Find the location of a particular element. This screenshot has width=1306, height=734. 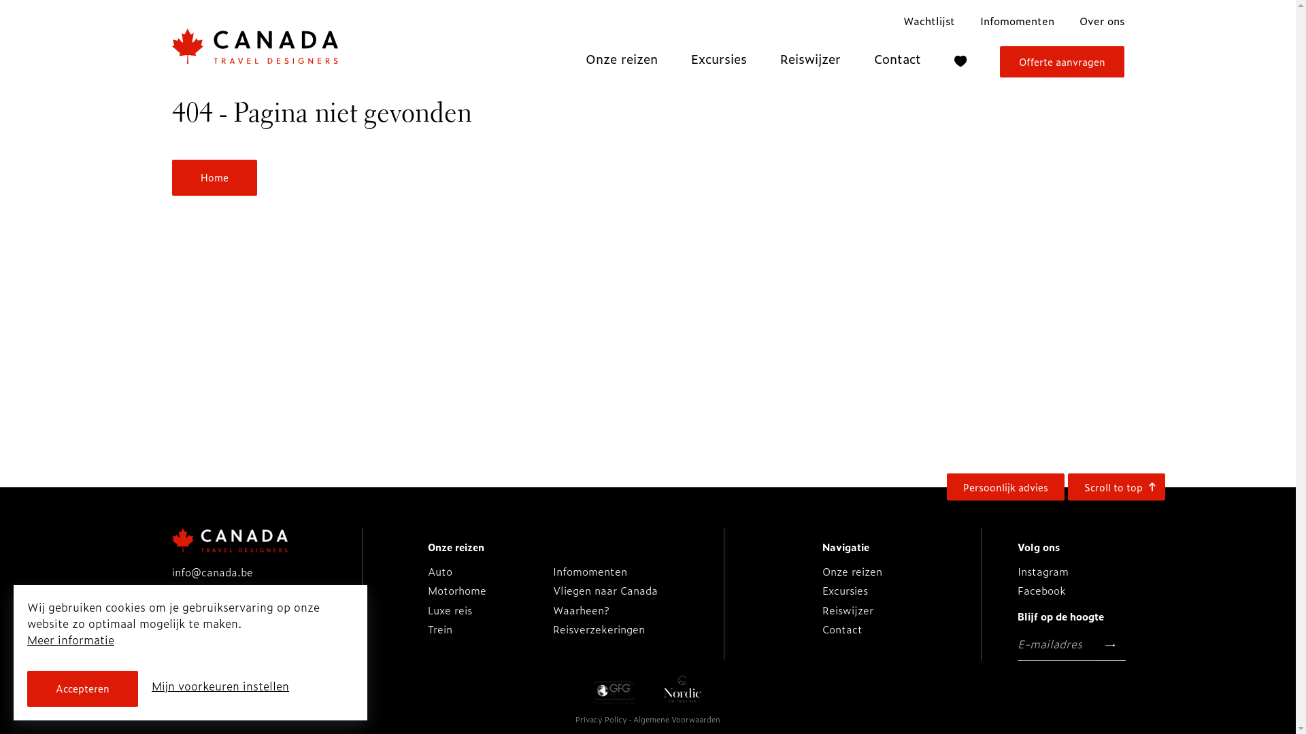

info@canada.be is located at coordinates (212, 572).